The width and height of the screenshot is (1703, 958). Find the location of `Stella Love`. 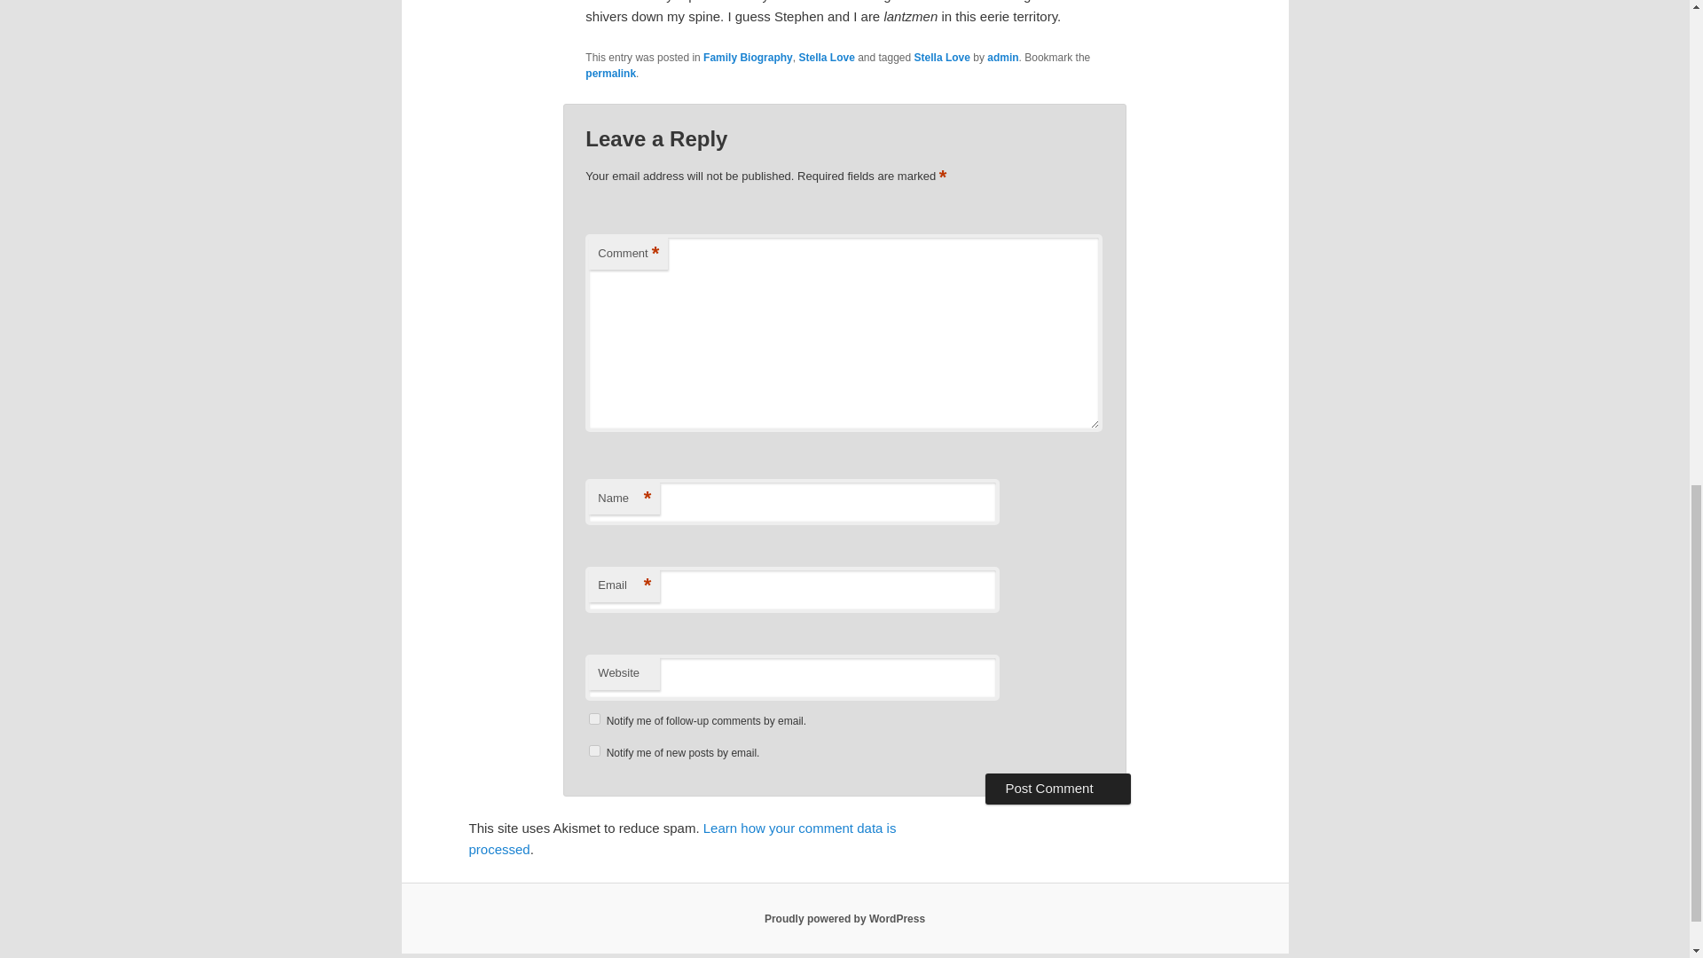

Stella Love is located at coordinates (827, 58).